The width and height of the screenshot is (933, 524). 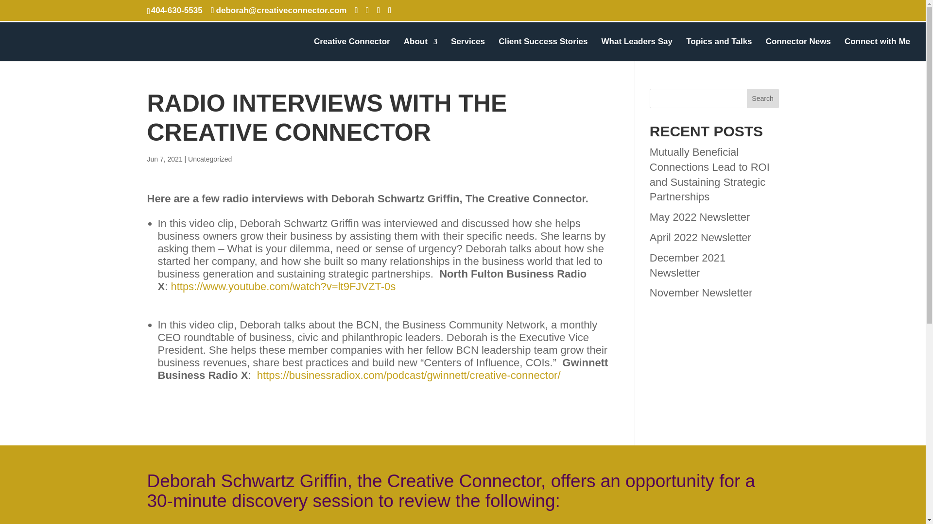 What do you see at coordinates (700, 238) in the screenshot?
I see `April 2022 Newsletter` at bounding box center [700, 238].